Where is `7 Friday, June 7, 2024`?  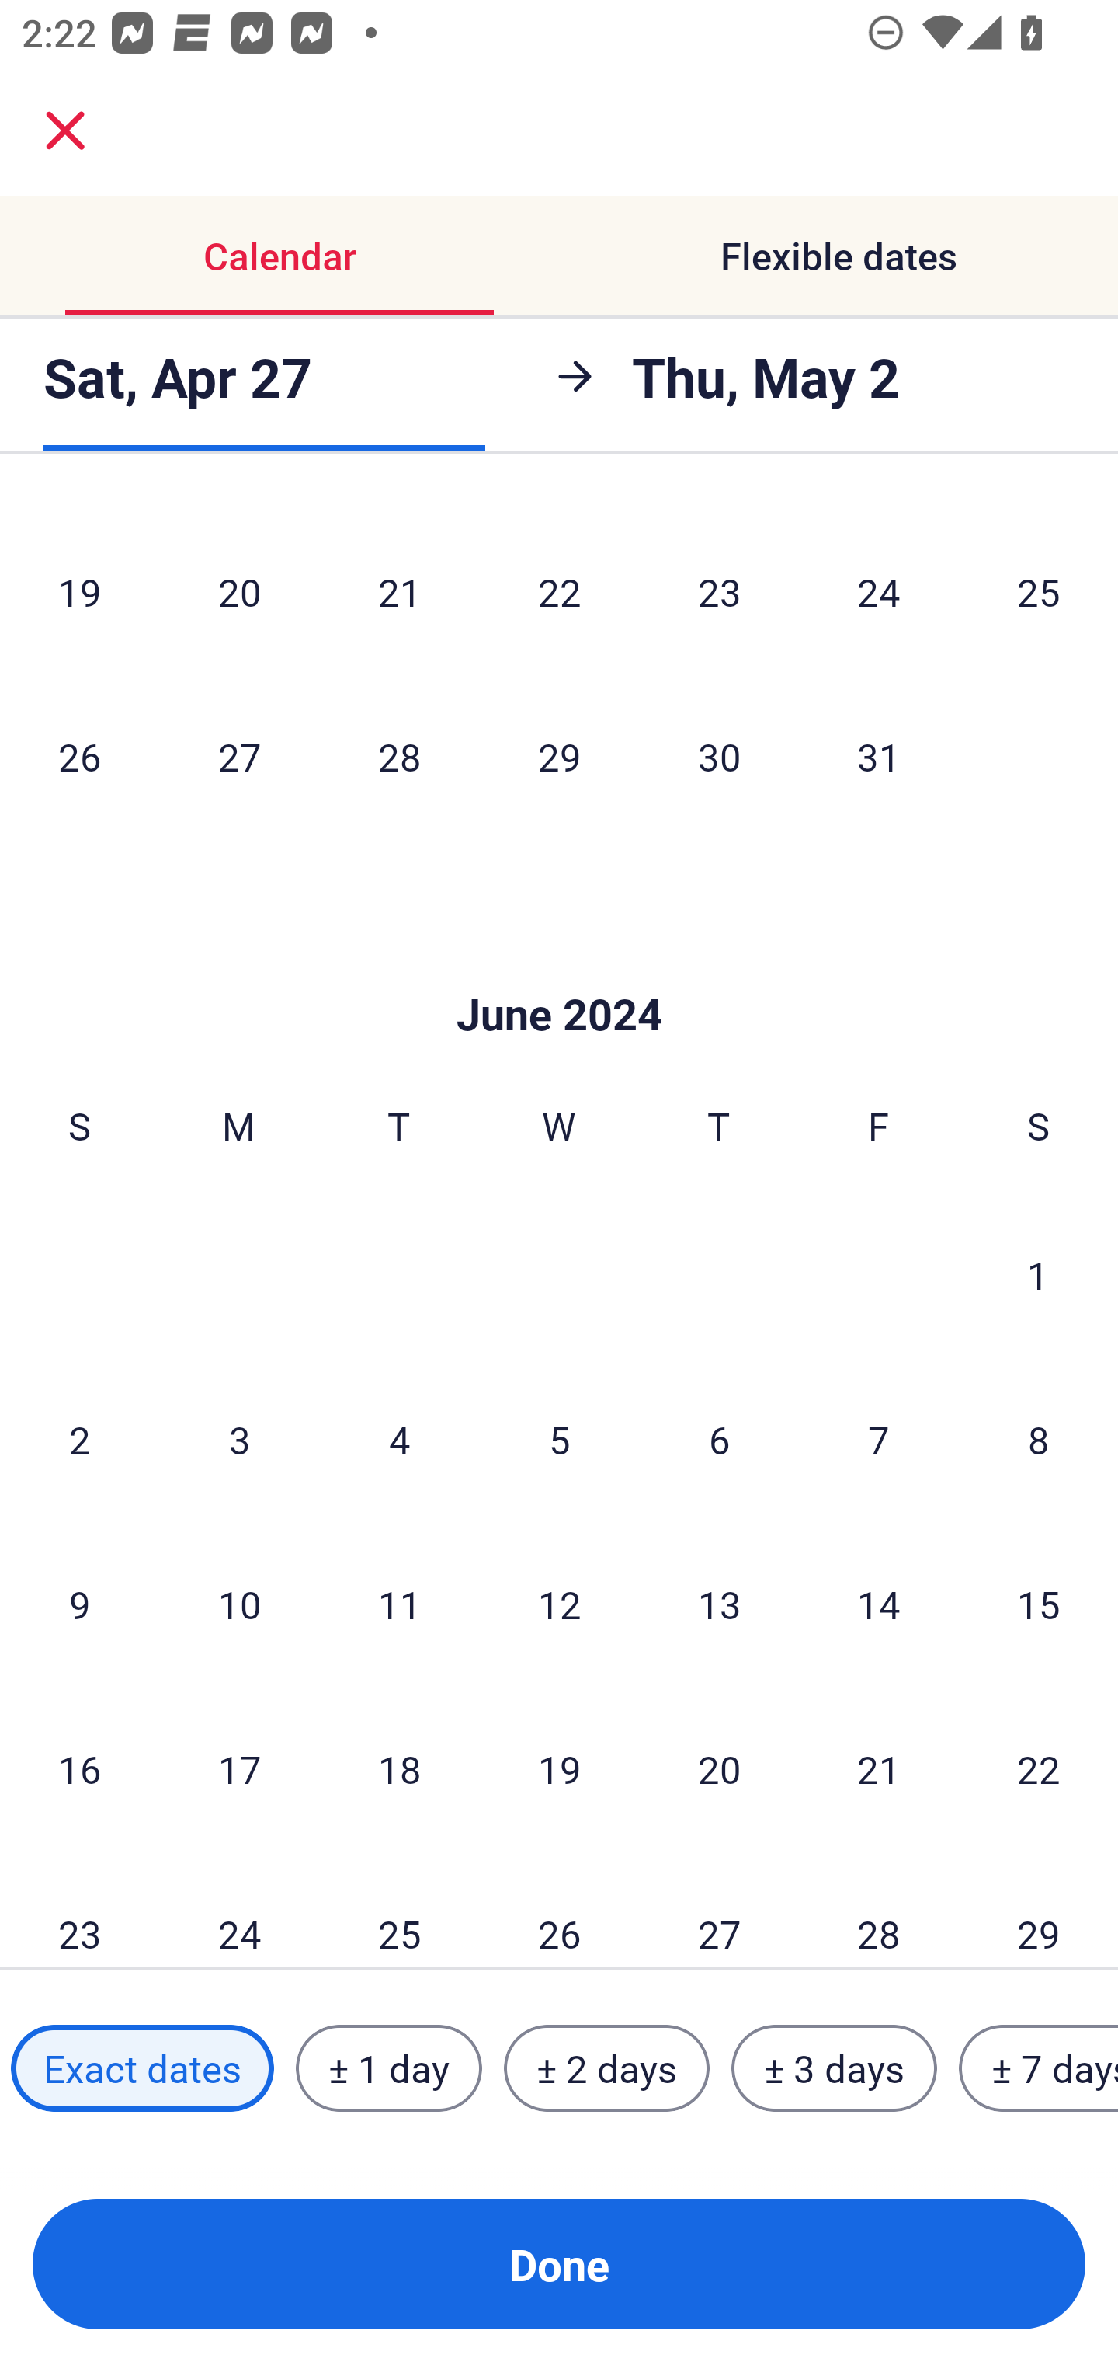 7 Friday, June 7, 2024 is located at coordinates (879, 1439).